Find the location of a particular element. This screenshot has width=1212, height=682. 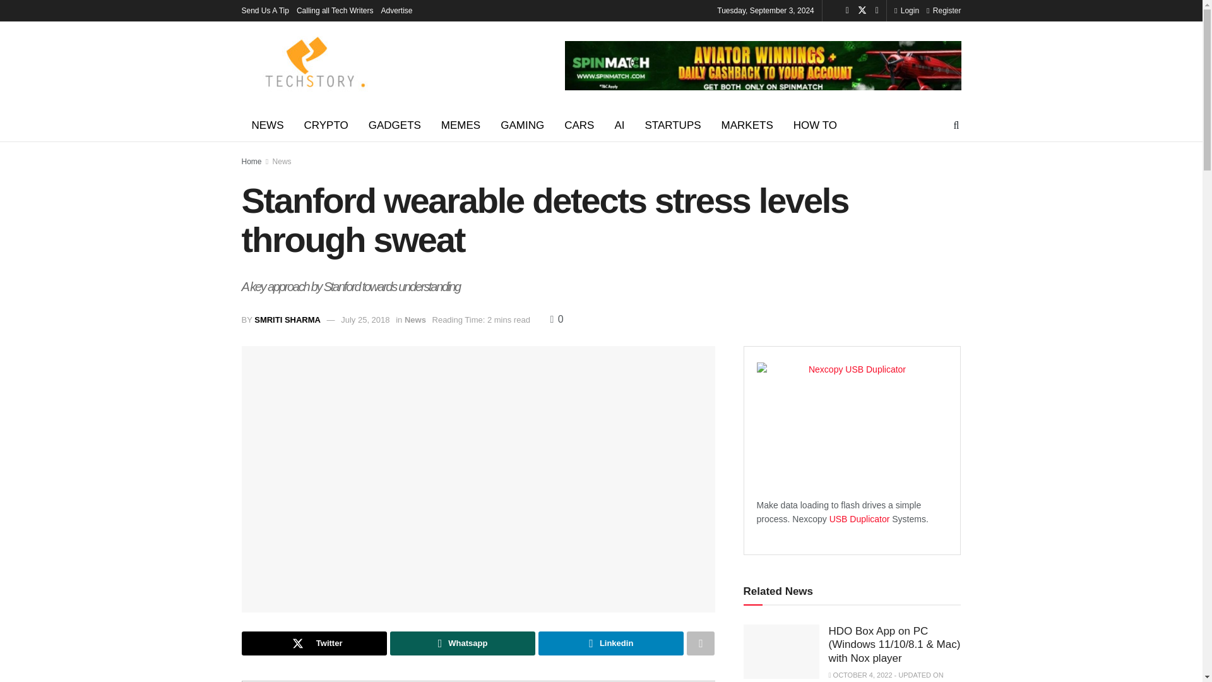

AI is located at coordinates (619, 125).